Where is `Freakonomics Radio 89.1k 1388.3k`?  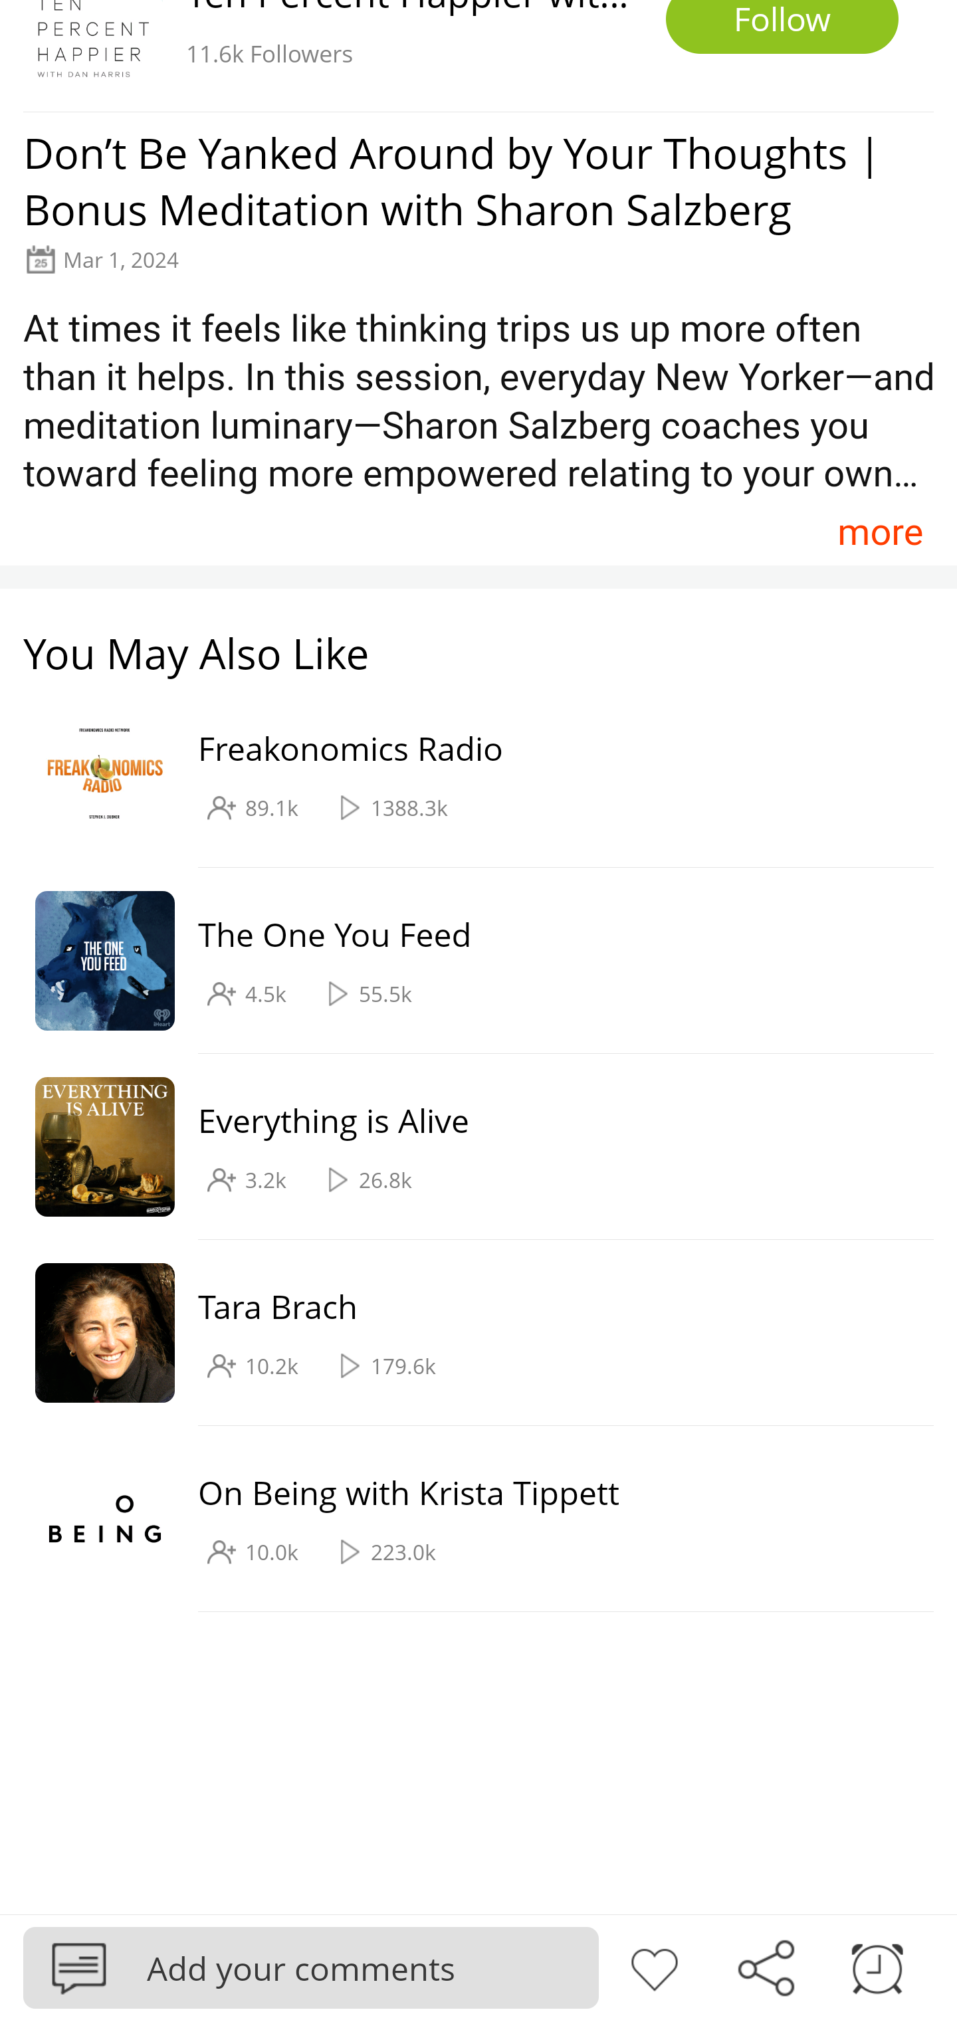 Freakonomics Radio 89.1k 1388.3k is located at coordinates (467, 775).